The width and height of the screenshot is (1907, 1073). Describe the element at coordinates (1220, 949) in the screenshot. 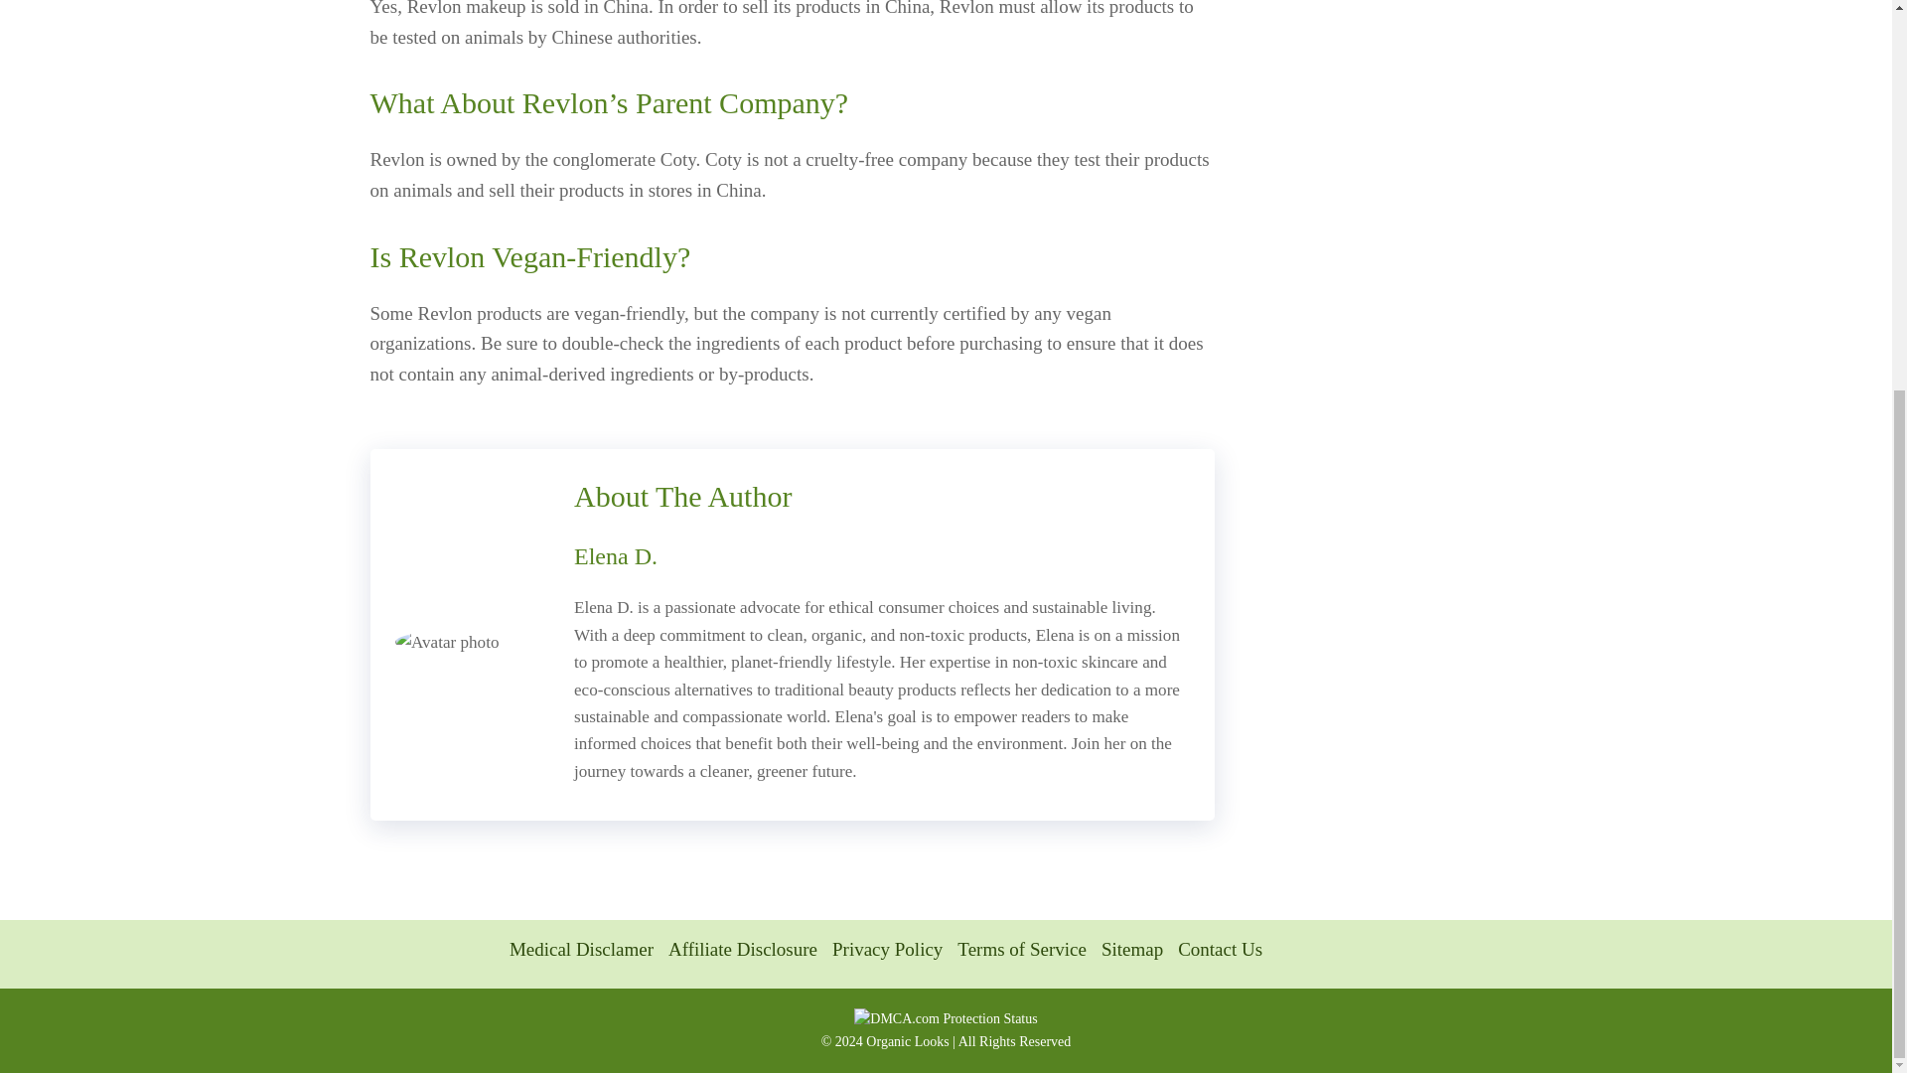

I see `Contact Us` at that location.